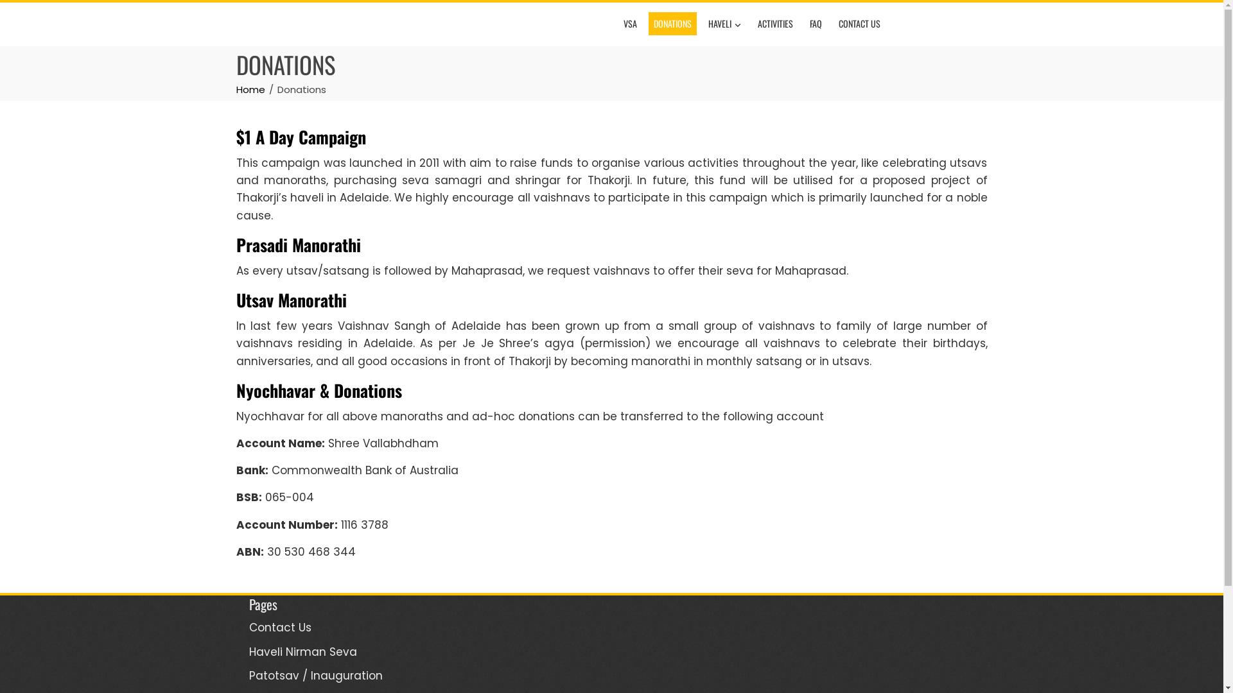 The height and width of the screenshot is (693, 1233). What do you see at coordinates (672, 24) in the screenshot?
I see `DONATIONS` at bounding box center [672, 24].